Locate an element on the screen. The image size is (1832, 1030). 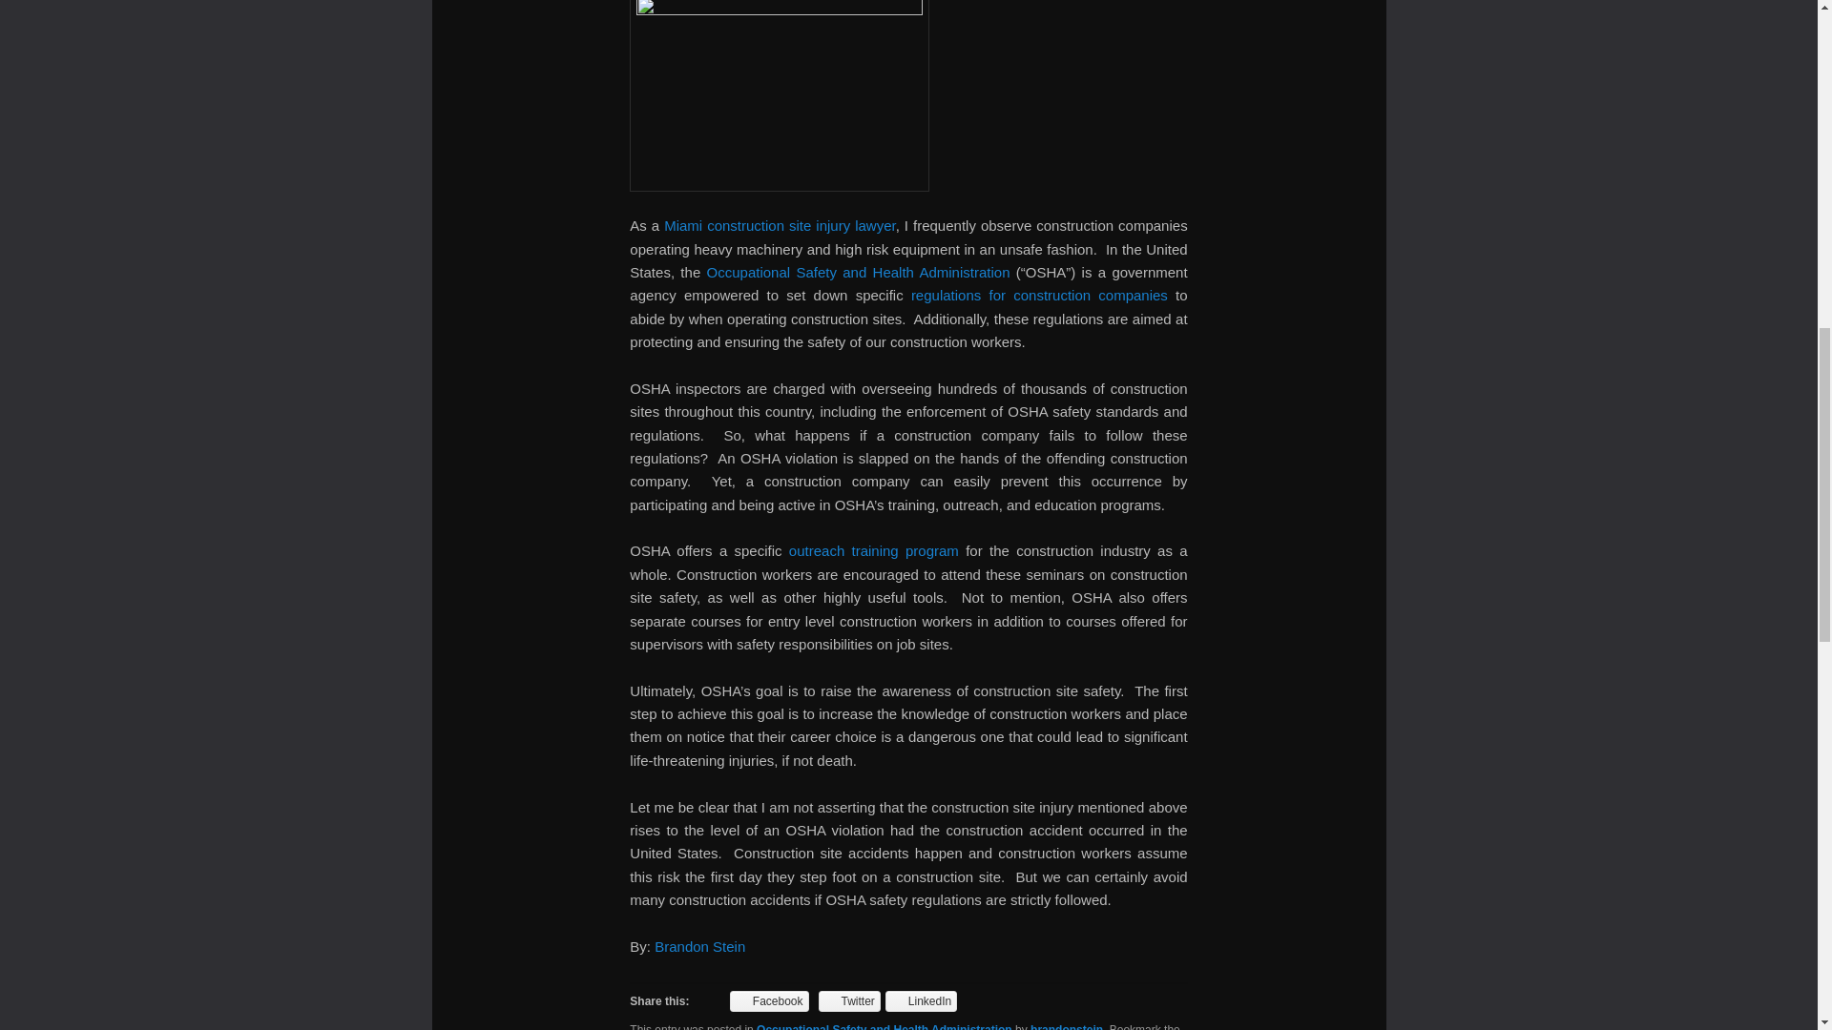
Facebook is located at coordinates (769, 1000).